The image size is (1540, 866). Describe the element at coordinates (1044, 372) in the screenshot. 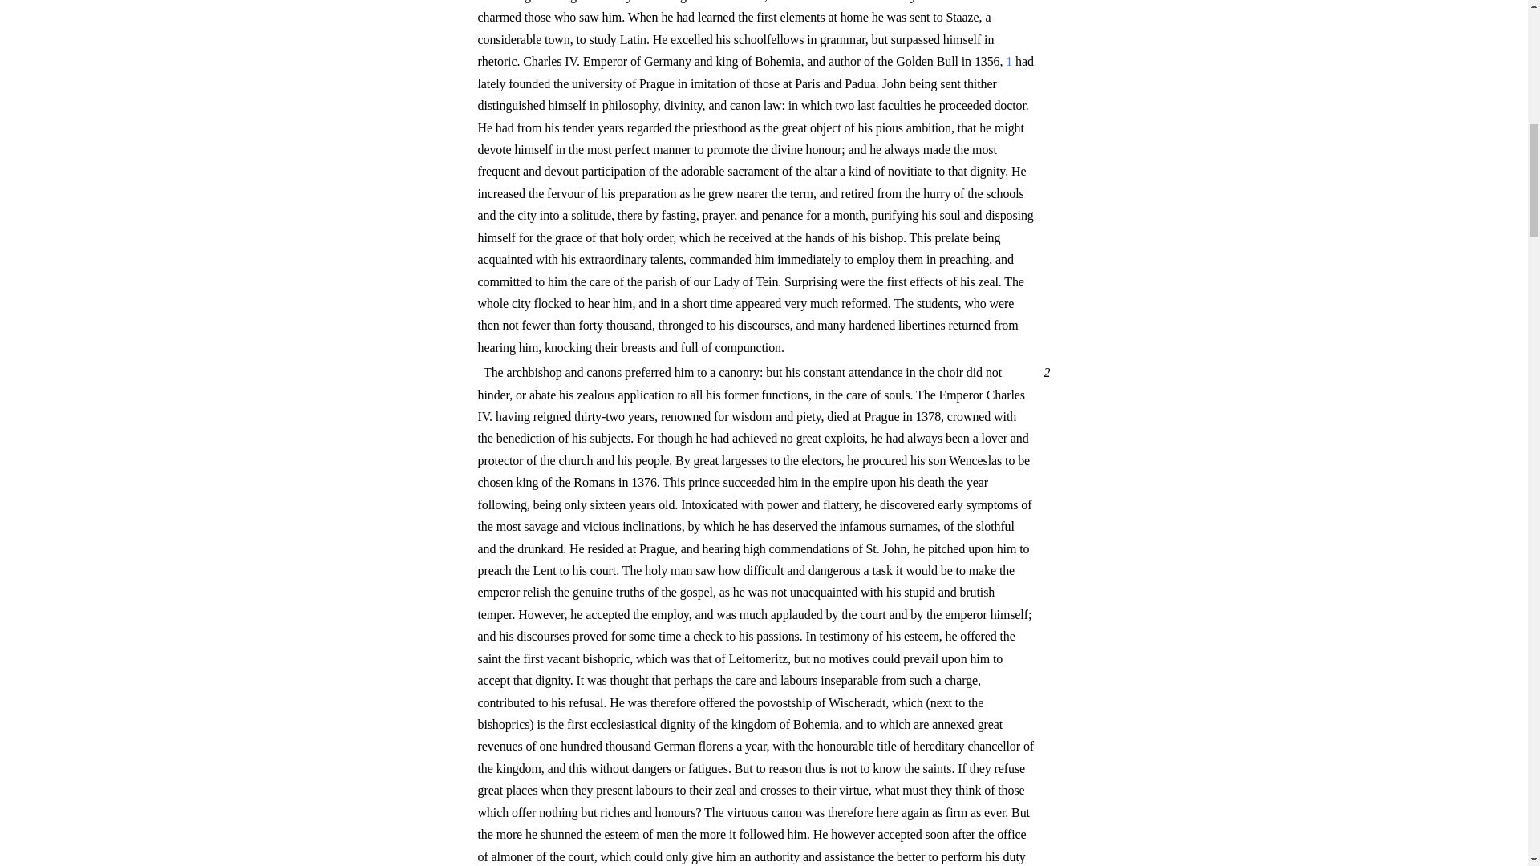

I see `  2` at that location.